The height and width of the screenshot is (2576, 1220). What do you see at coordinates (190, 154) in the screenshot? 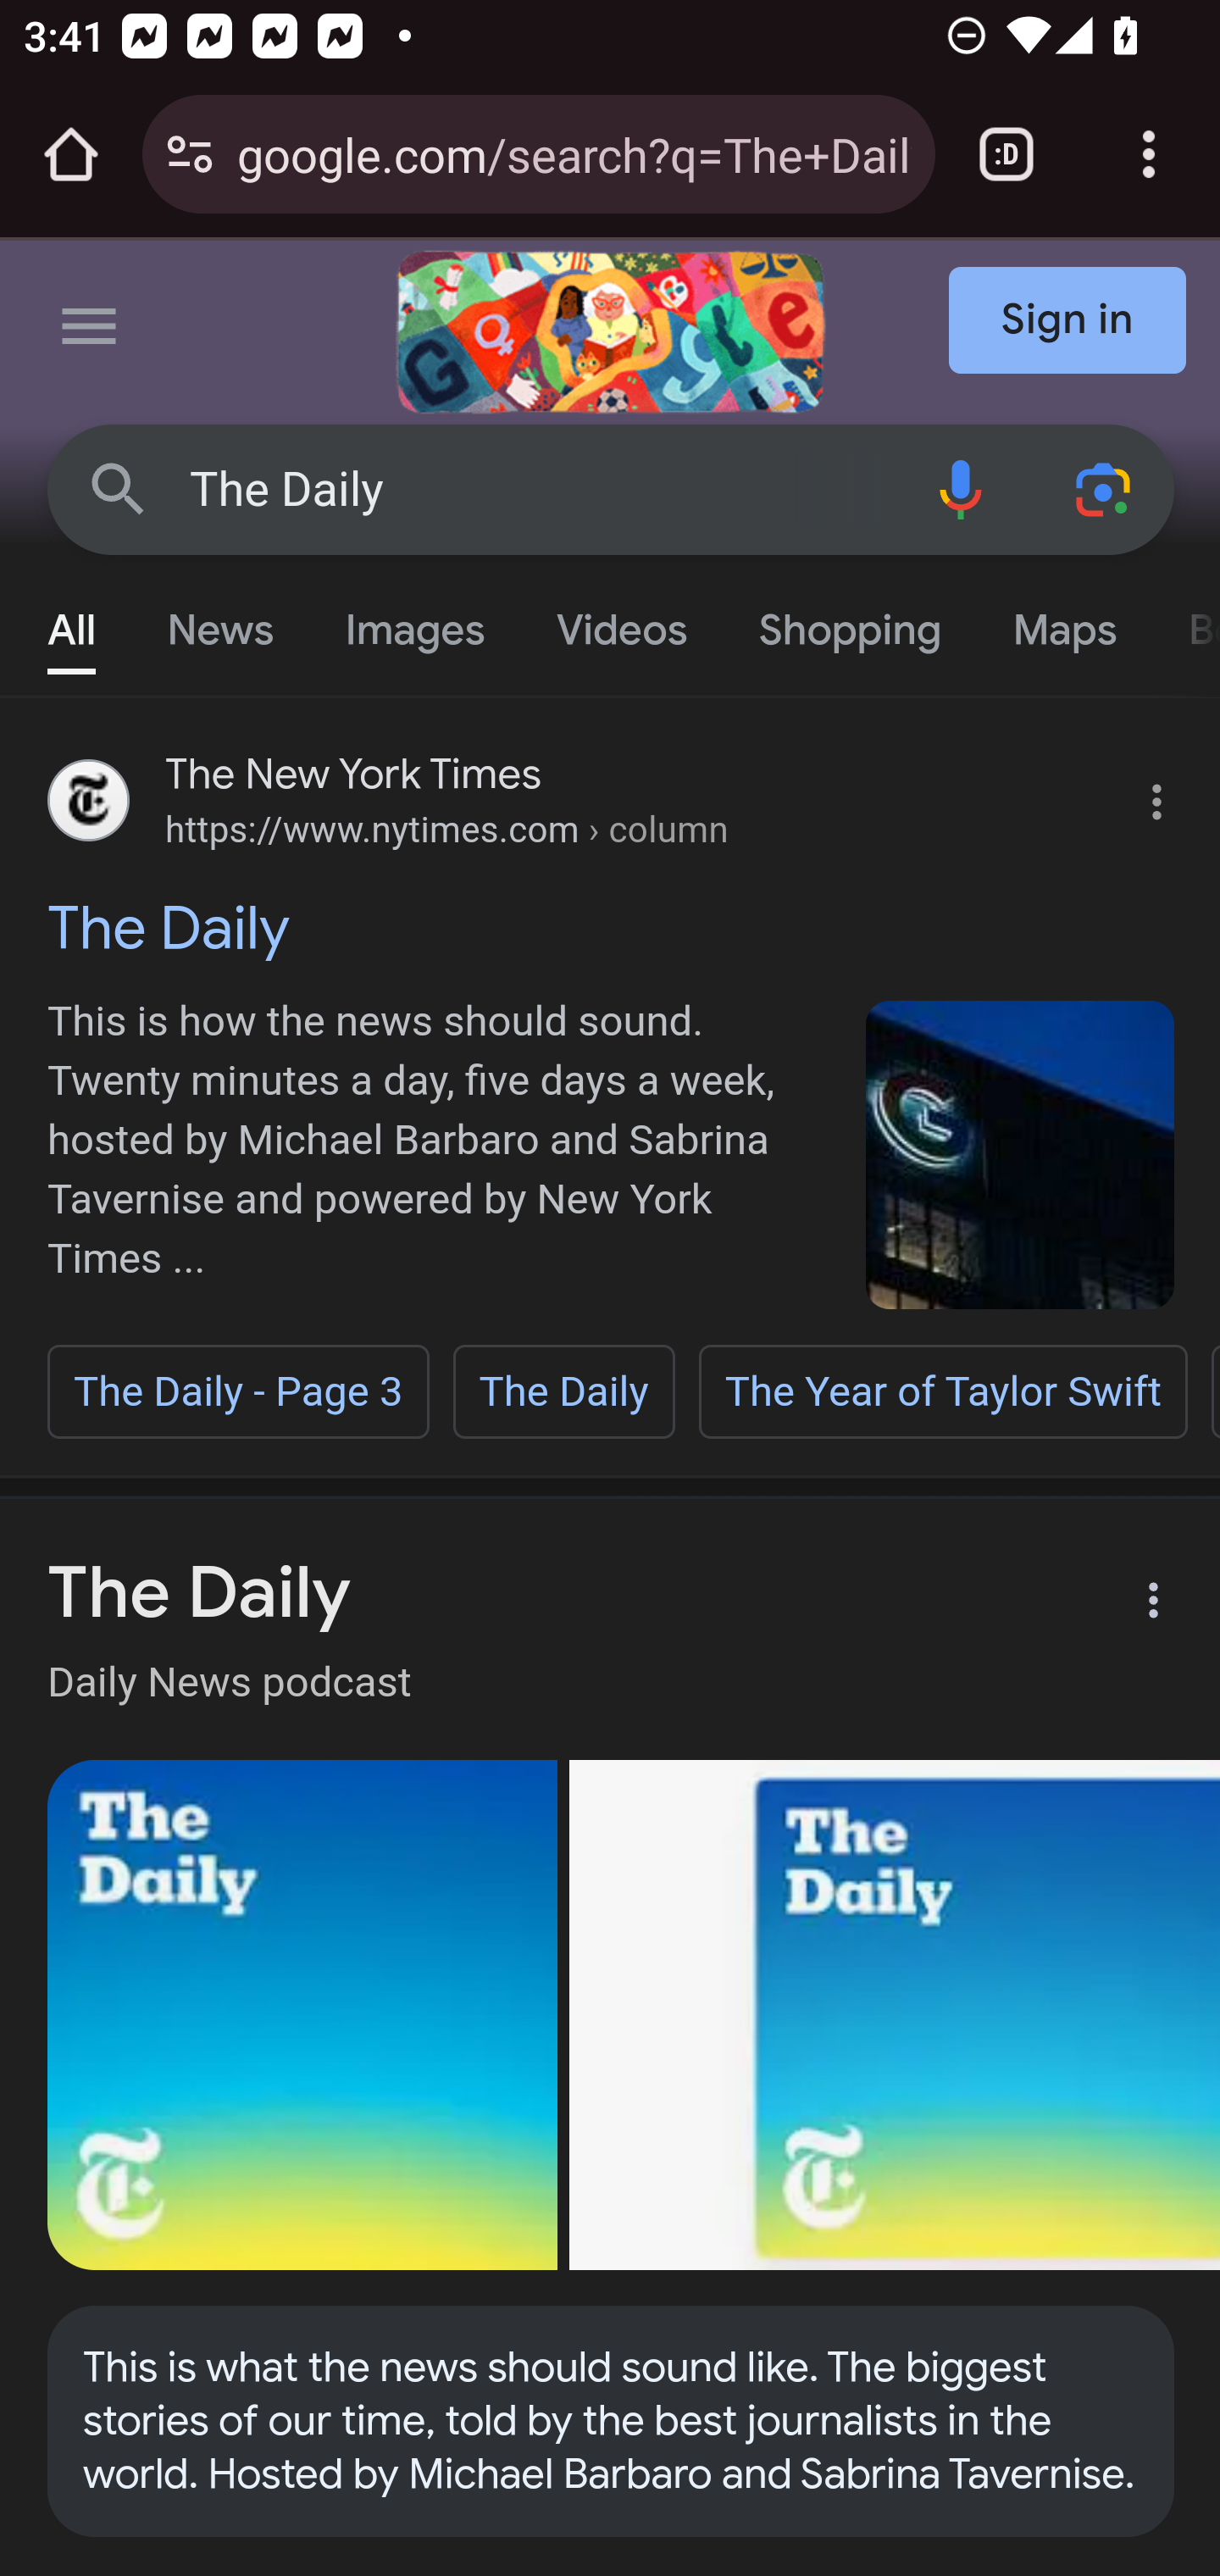
I see `Connection is secure` at bounding box center [190, 154].